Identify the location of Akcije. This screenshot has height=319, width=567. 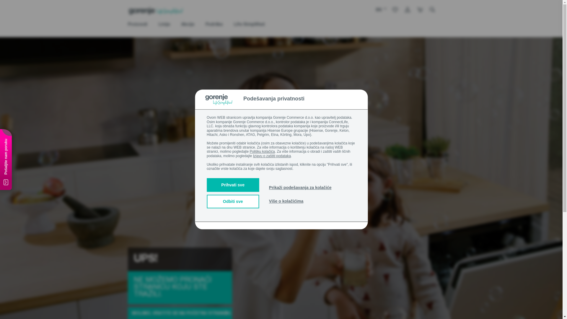
(188, 25).